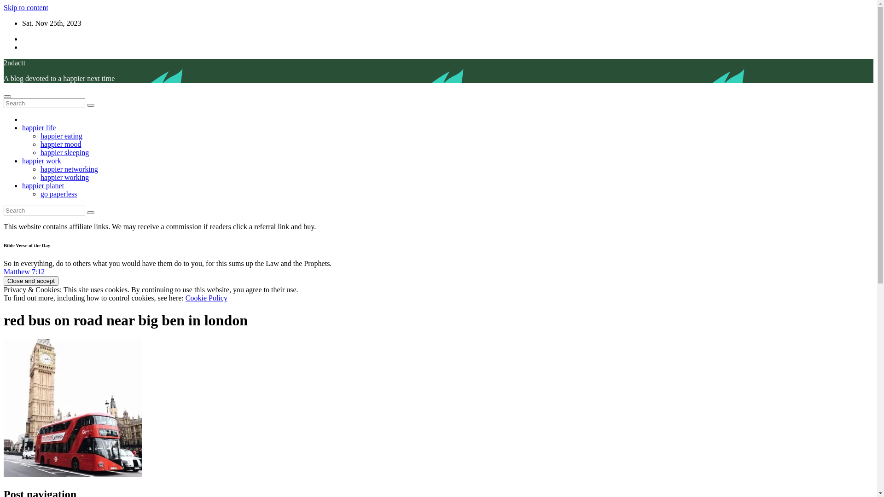  Describe the element at coordinates (41, 161) in the screenshot. I see `happier work` at that location.